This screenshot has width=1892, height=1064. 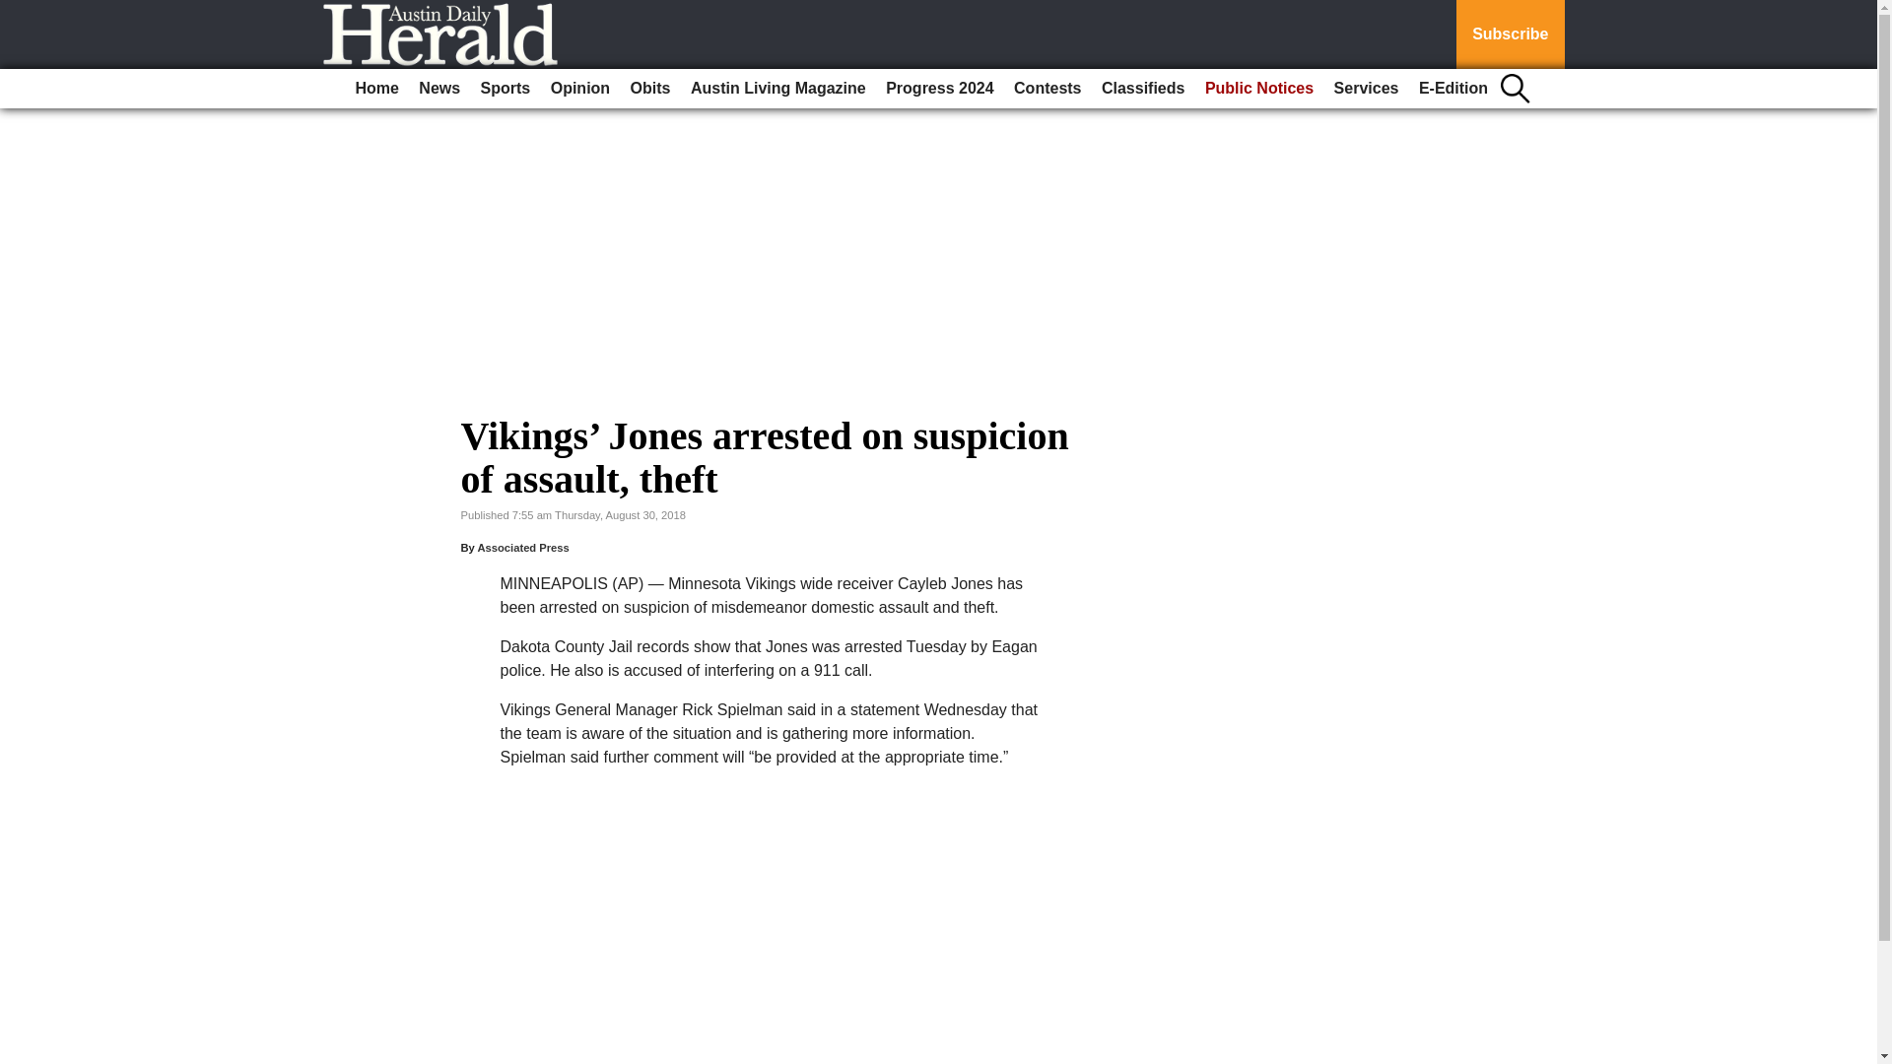 I want to click on Austin Living Magazine, so click(x=778, y=89).